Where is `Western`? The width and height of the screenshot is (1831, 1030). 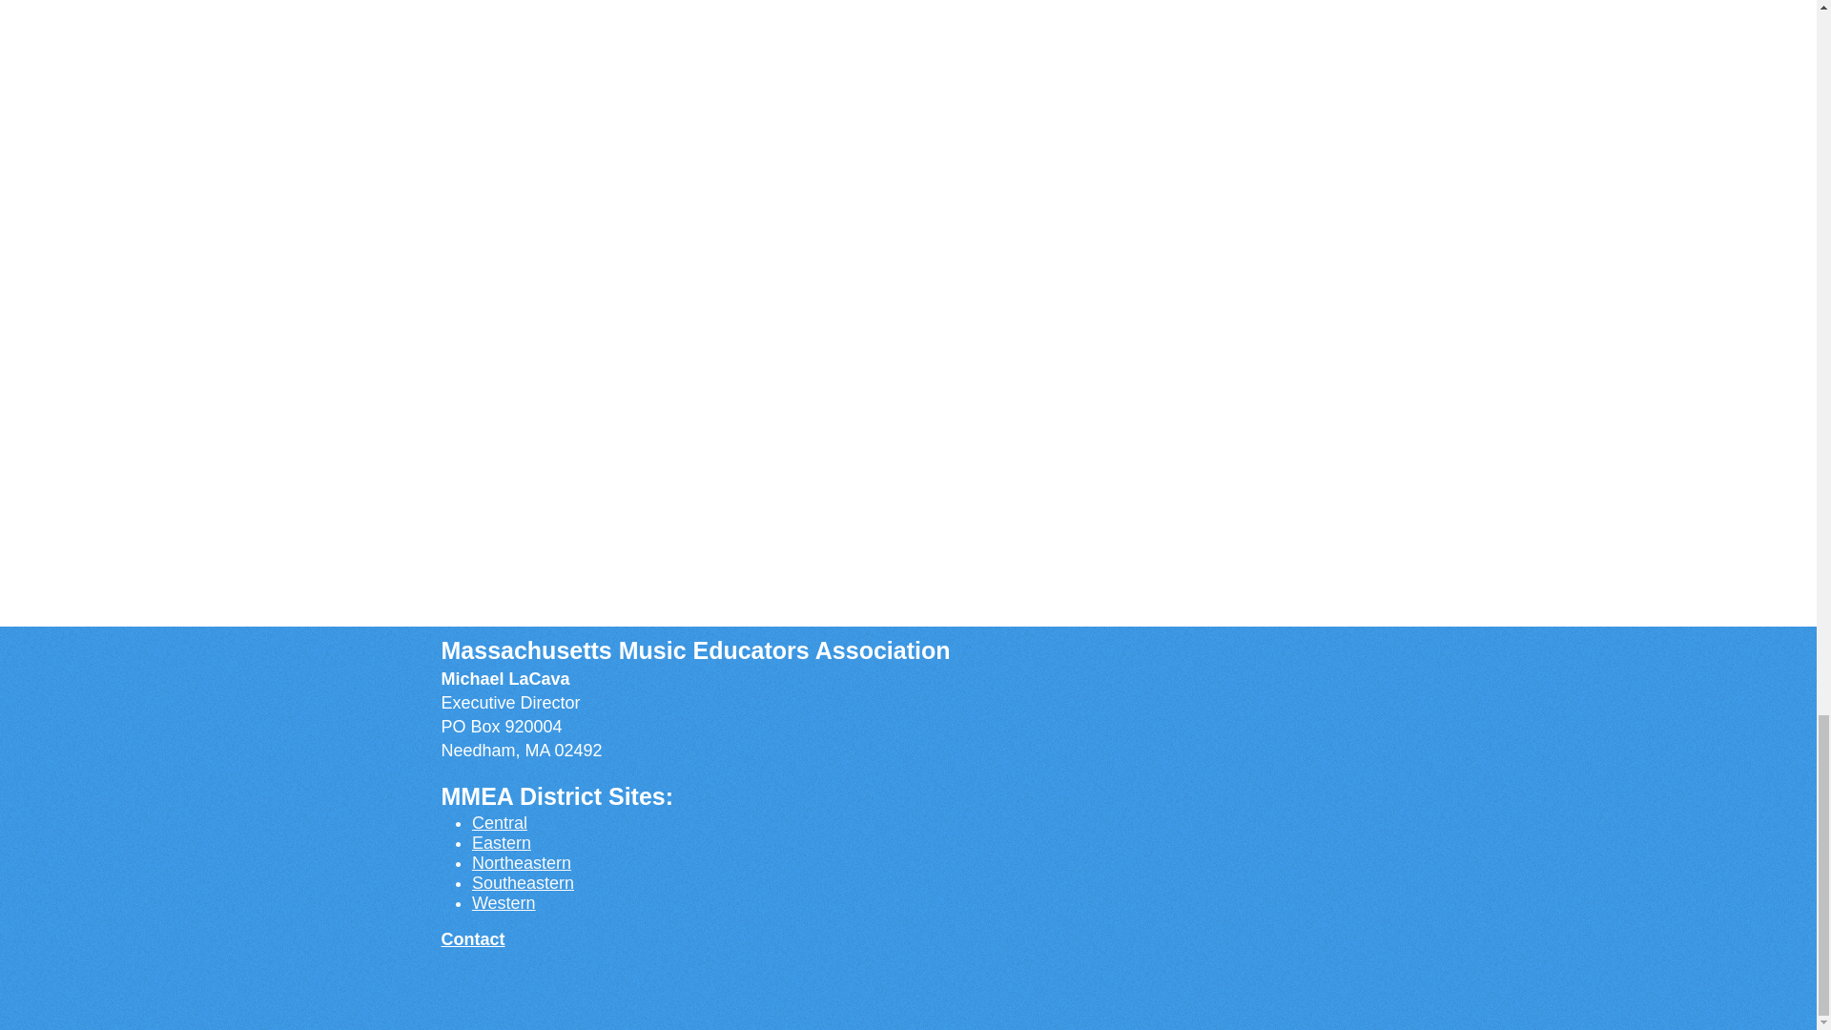 Western is located at coordinates (504, 902).